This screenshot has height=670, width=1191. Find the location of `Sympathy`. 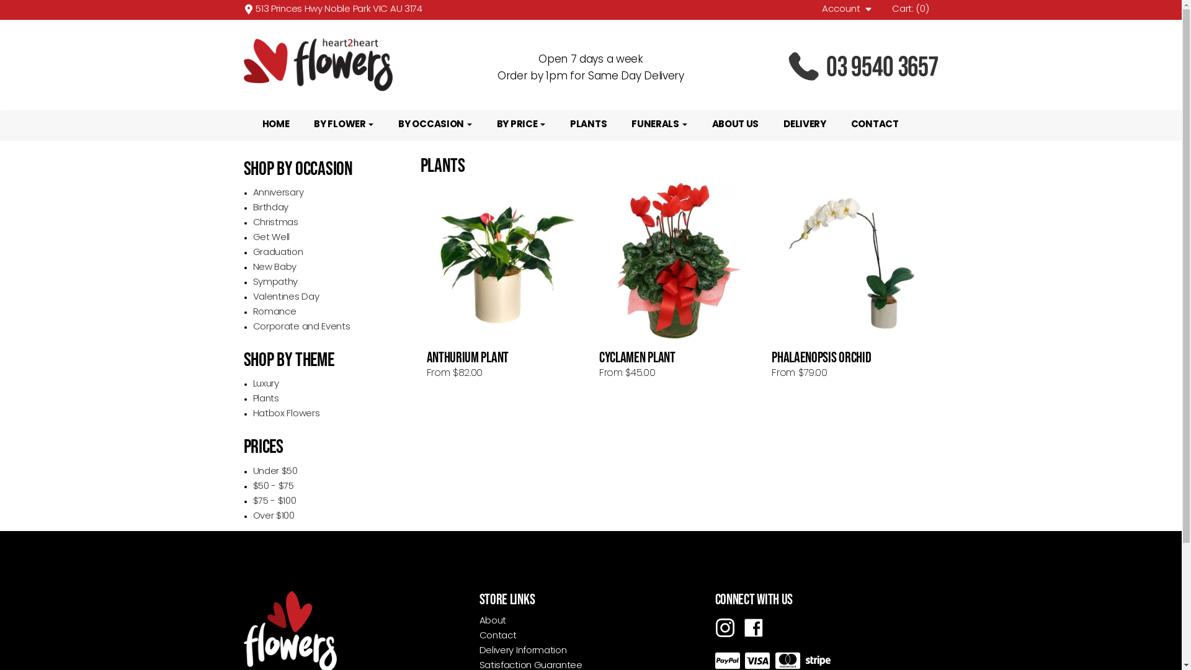

Sympathy is located at coordinates (275, 283).